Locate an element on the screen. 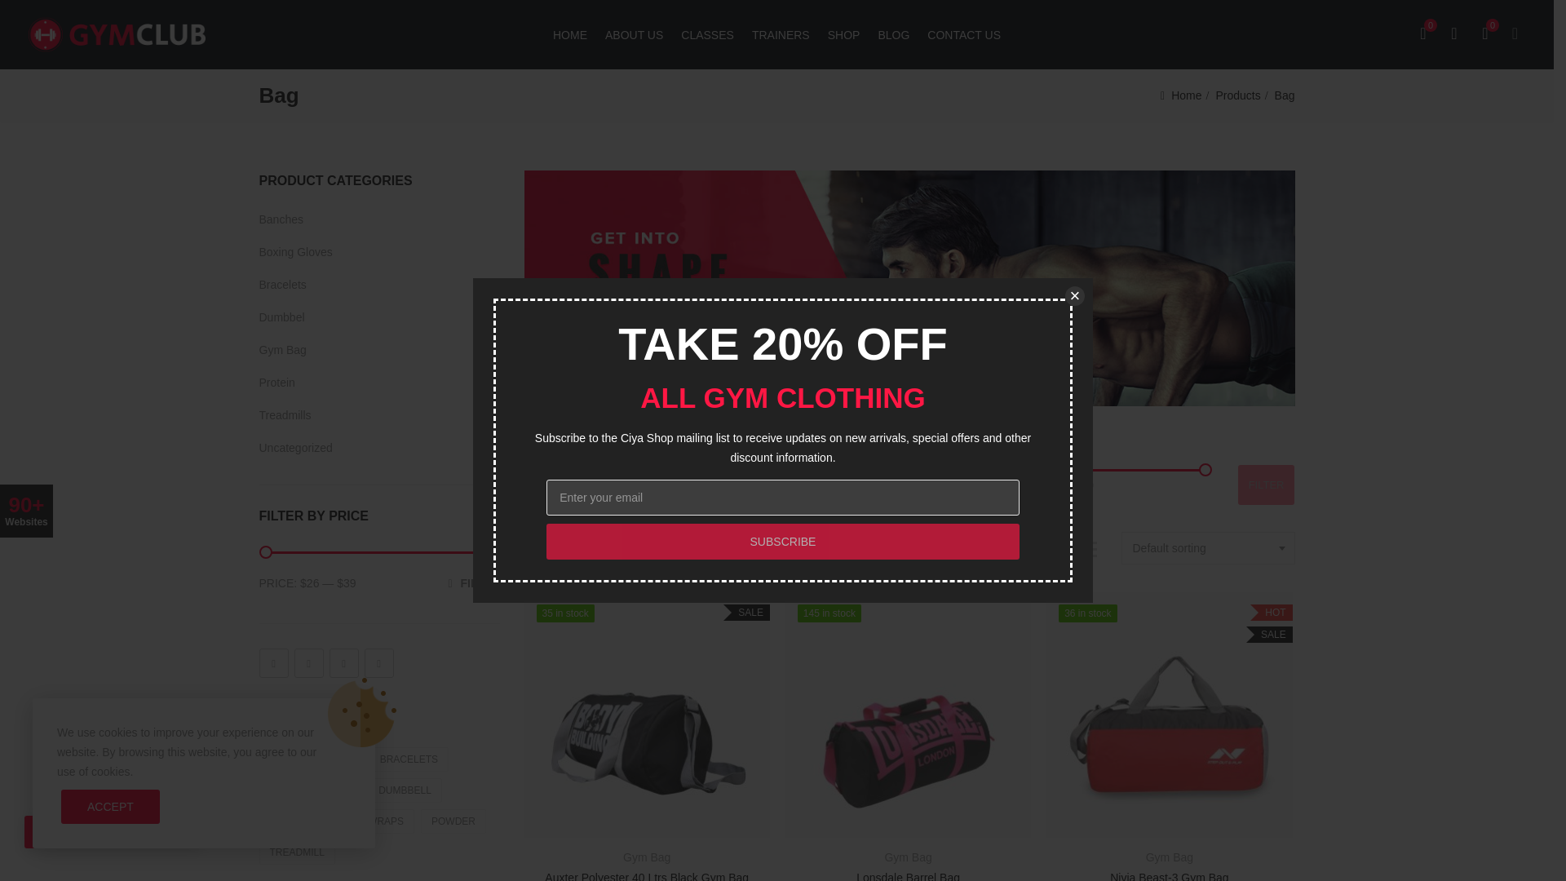 The image size is (1566, 881). Default sorting is located at coordinates (1209, 548).